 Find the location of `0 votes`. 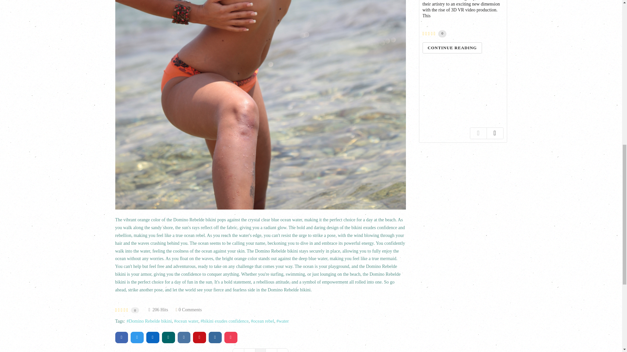

0 votes is located at coordinates (135, 310).